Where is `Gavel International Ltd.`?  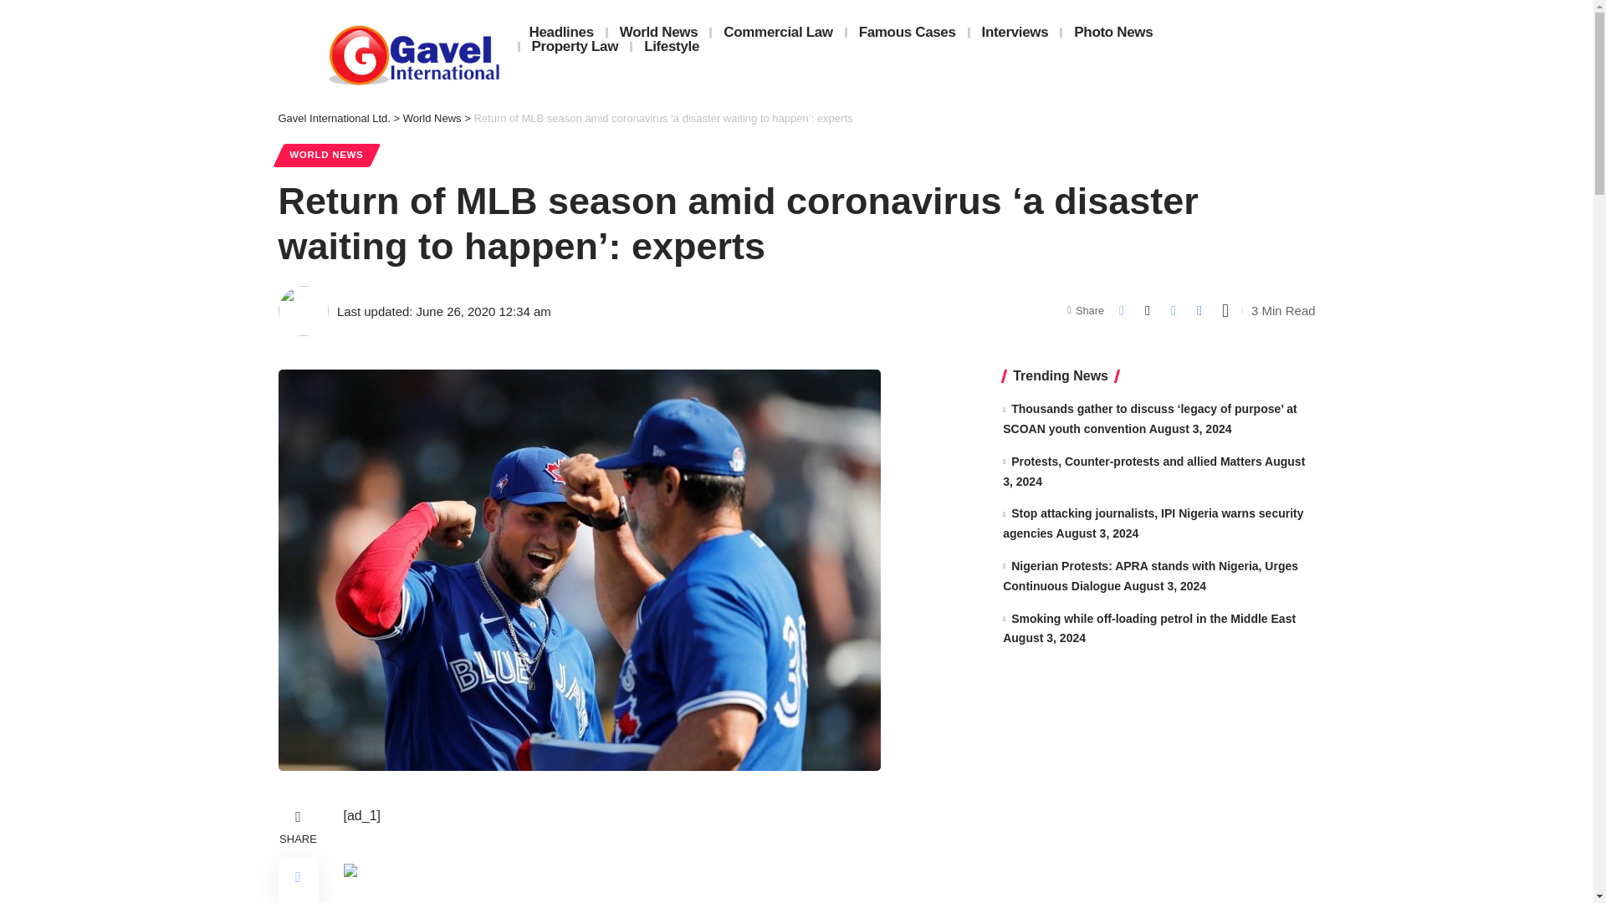
Gavel International Ltd. is located at coordinates (334, 118).